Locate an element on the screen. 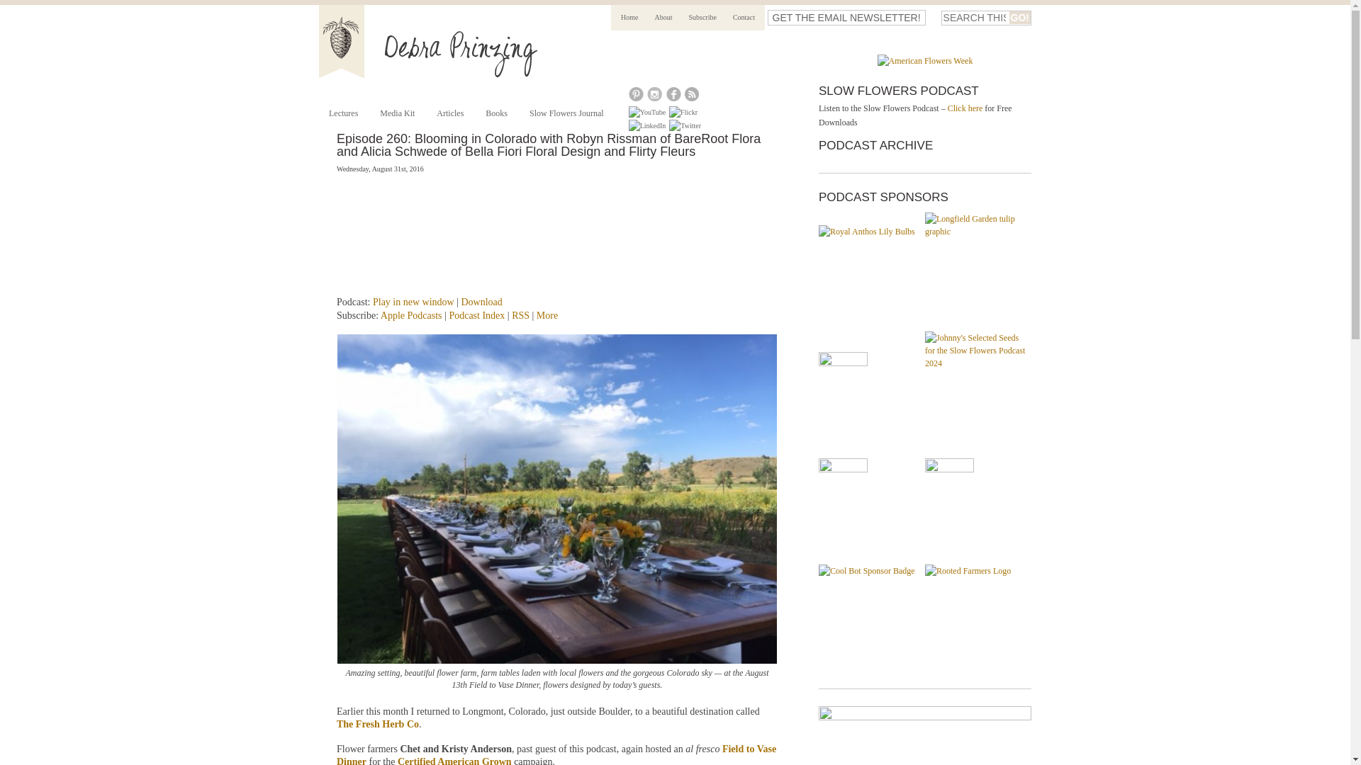 This screenshot has height=765, width=1361. Subscribe via RSS is located at coordinates (520, 315).